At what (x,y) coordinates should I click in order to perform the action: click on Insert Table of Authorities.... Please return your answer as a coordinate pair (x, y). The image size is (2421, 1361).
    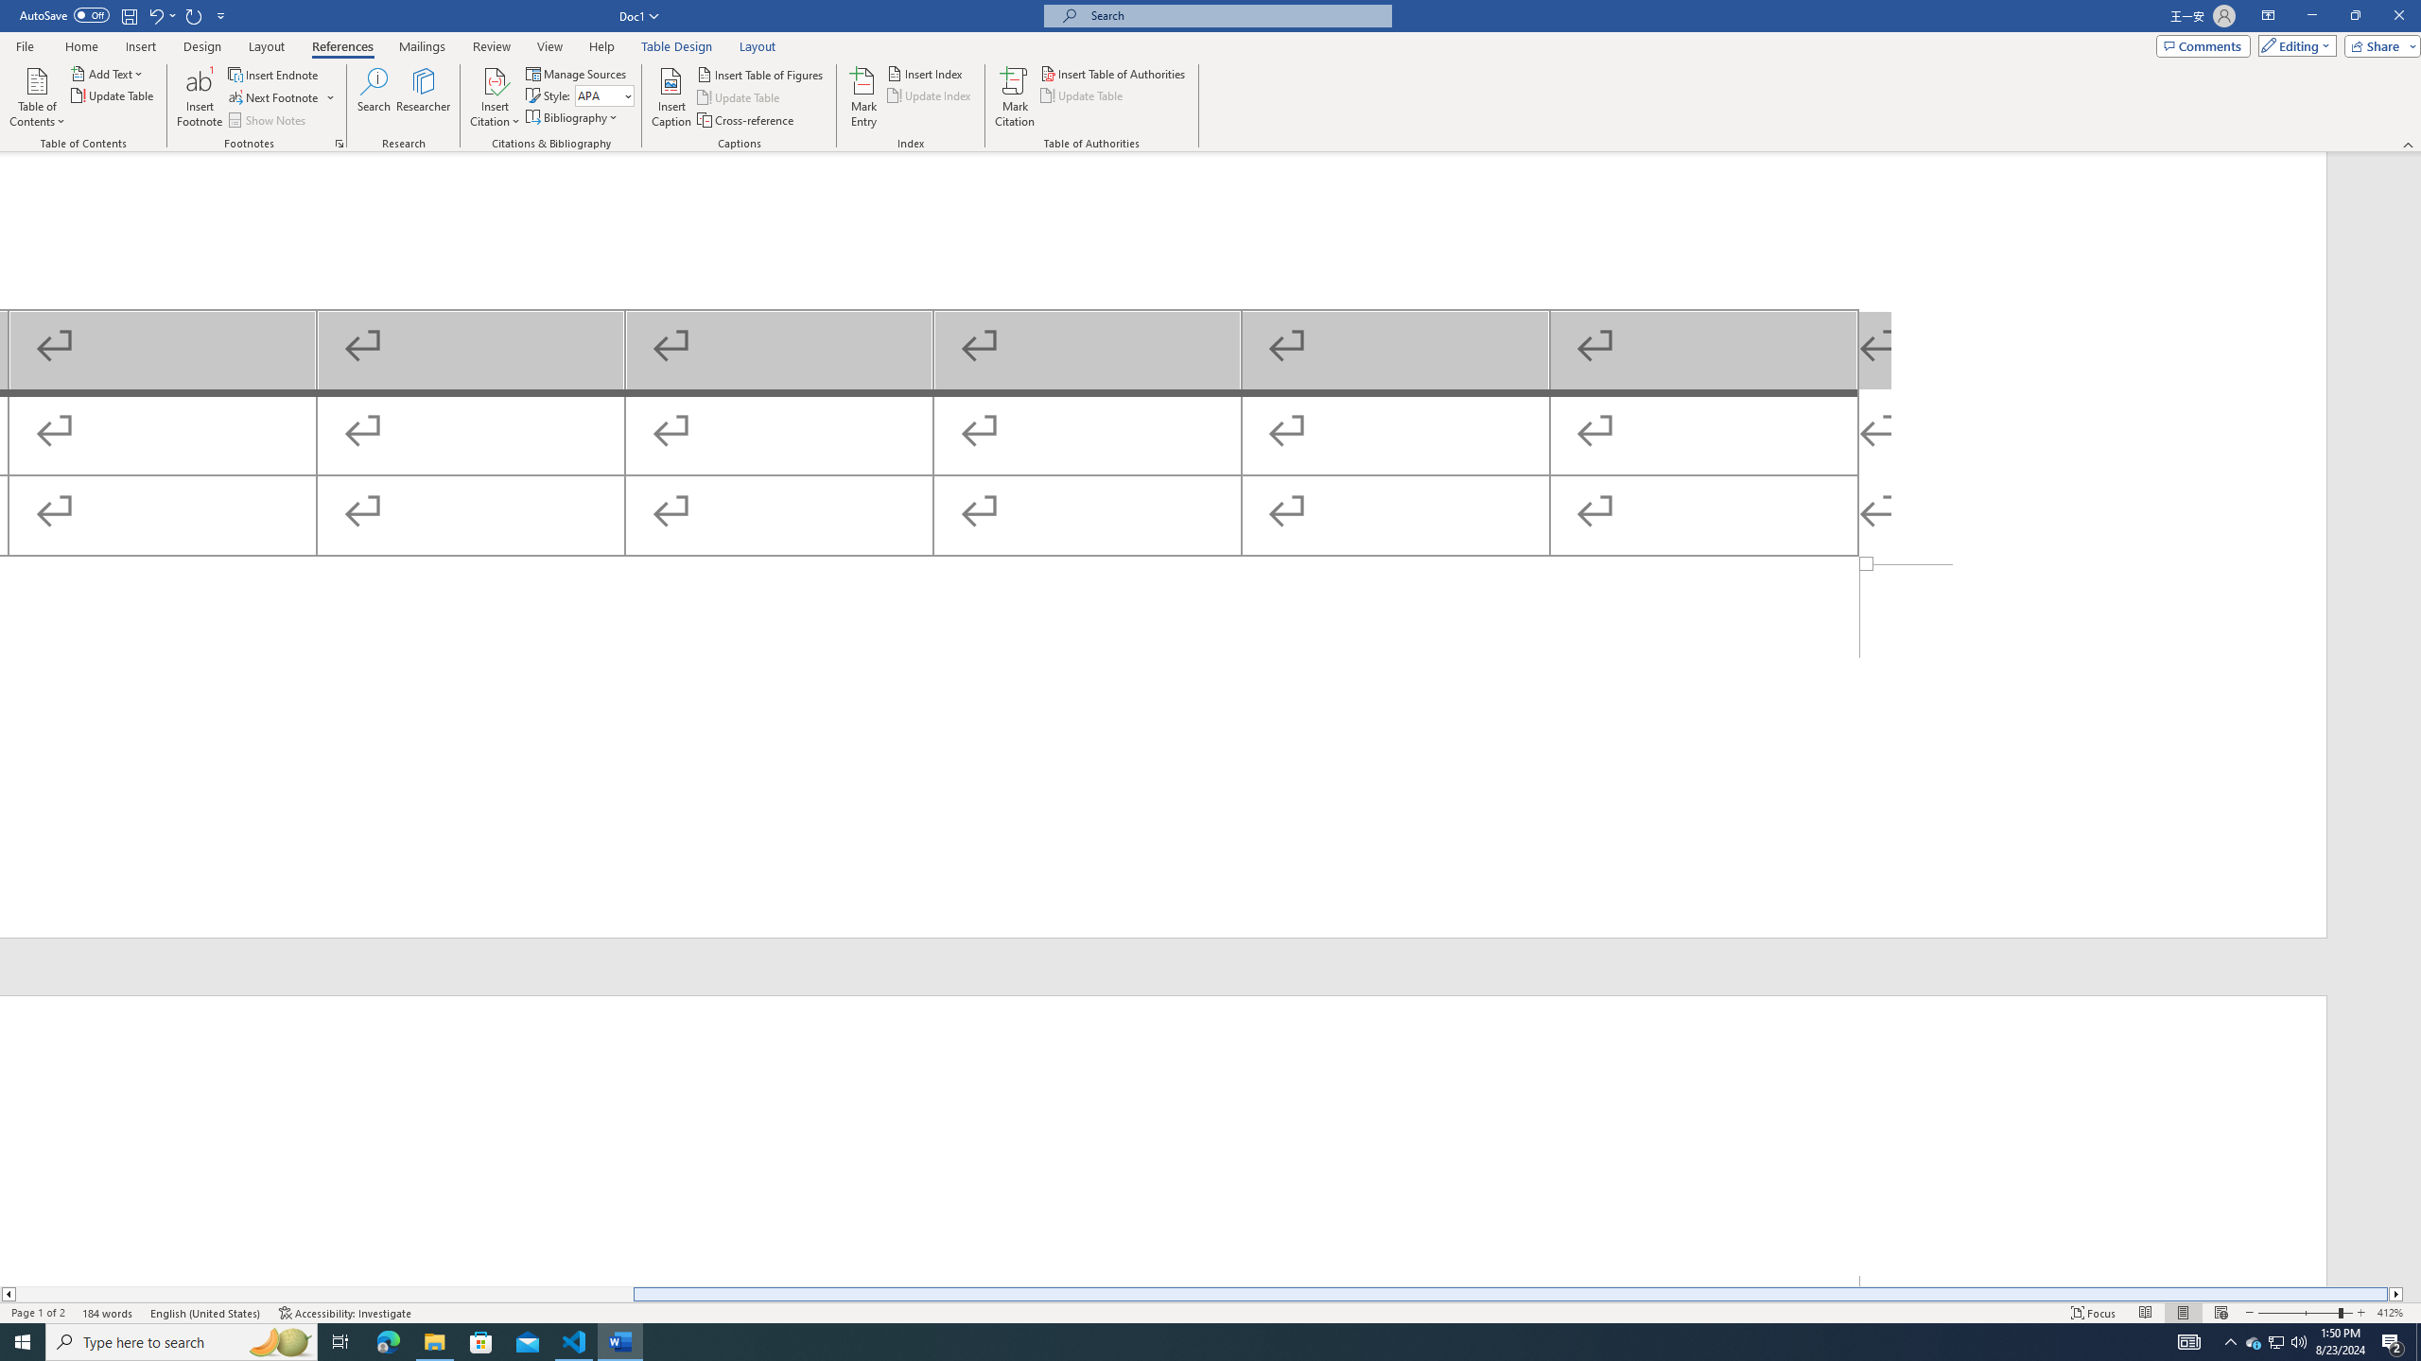
    Looking at the image, I should click on (1114, 74).